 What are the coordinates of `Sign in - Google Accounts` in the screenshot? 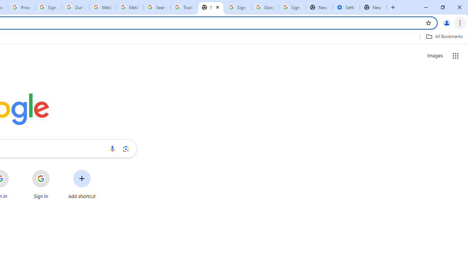 It's located at (49, 7).